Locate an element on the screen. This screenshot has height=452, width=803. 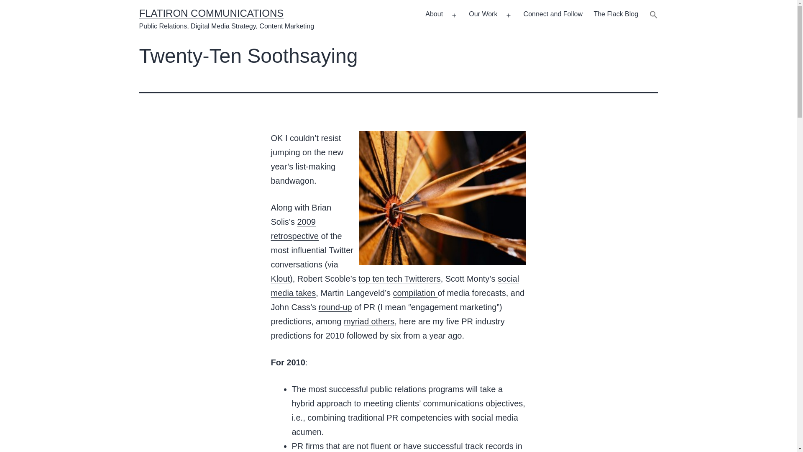
The Flack Blog is located at coordinates (616, 15).